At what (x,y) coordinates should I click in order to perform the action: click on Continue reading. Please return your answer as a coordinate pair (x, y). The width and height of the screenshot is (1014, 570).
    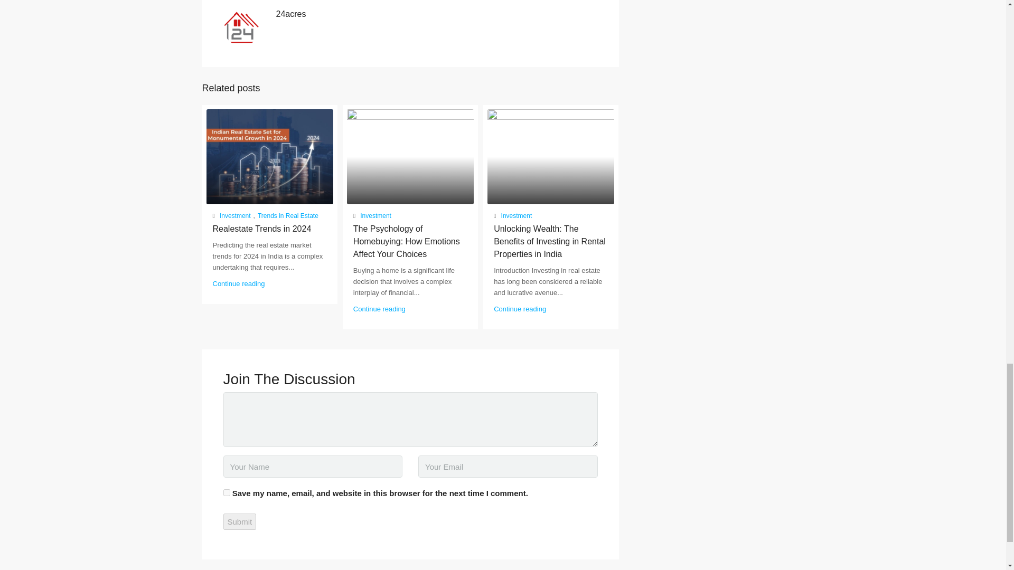
    Looking at the image, I should click on (520, 308).